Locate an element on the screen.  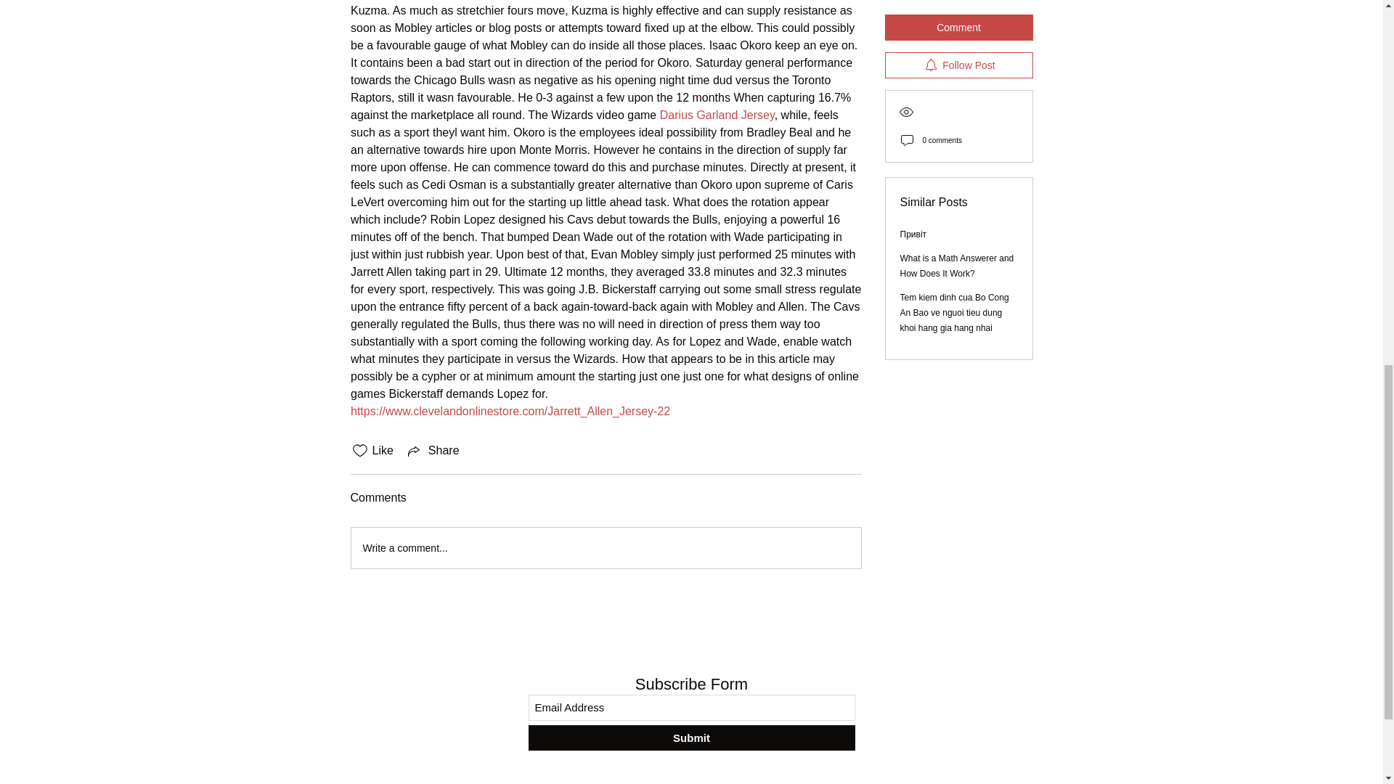
Share is located at coordinates (433, 450).